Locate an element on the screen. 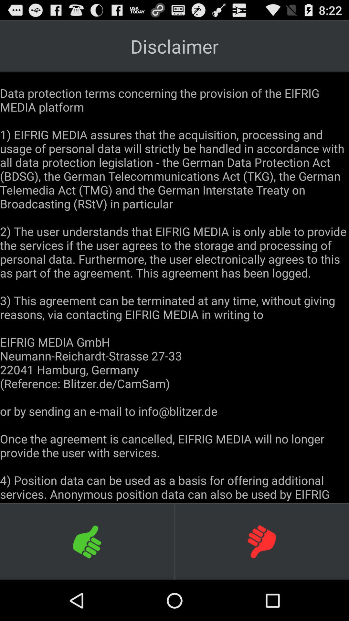 This screenshot has height=621, width=349. tap item below data protection terms is located at coordinates (262, 541).